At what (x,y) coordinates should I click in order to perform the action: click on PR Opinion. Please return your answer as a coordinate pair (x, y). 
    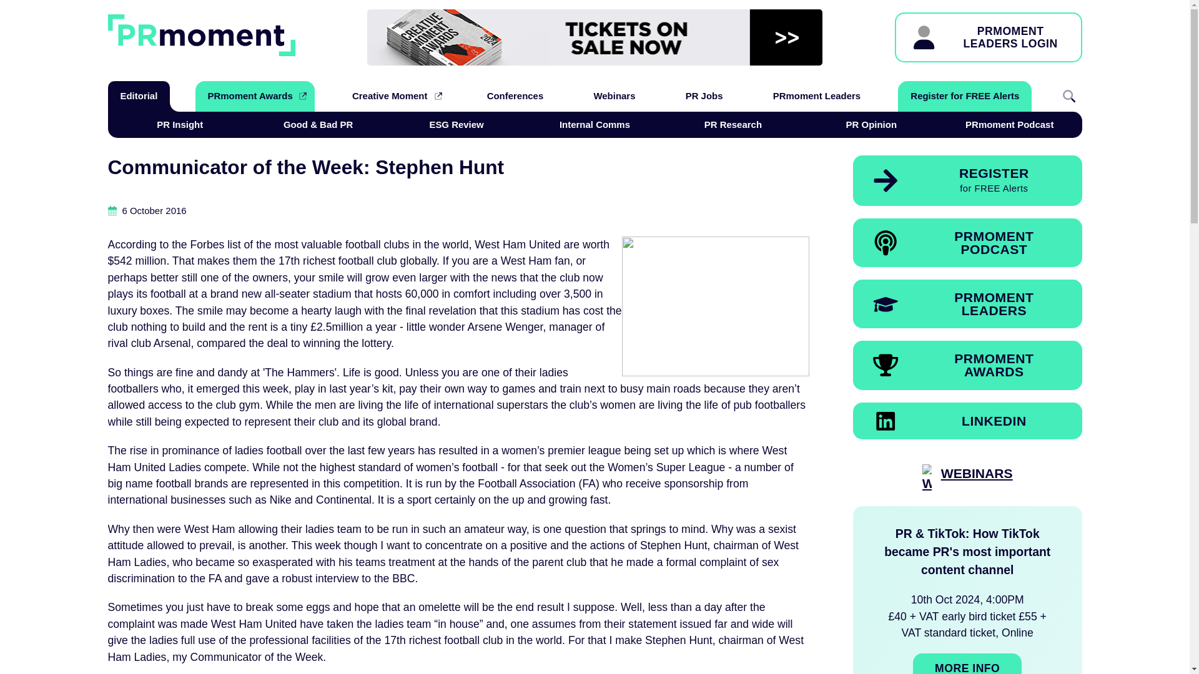
    Looking at the image, I should click on (977, 479).